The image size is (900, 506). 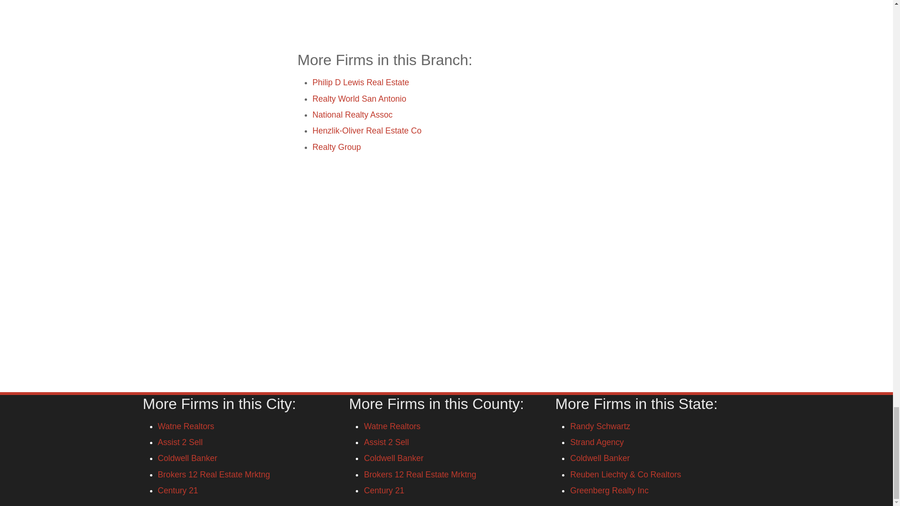 I want to click on Realty Group, so click(x=337, y=146).